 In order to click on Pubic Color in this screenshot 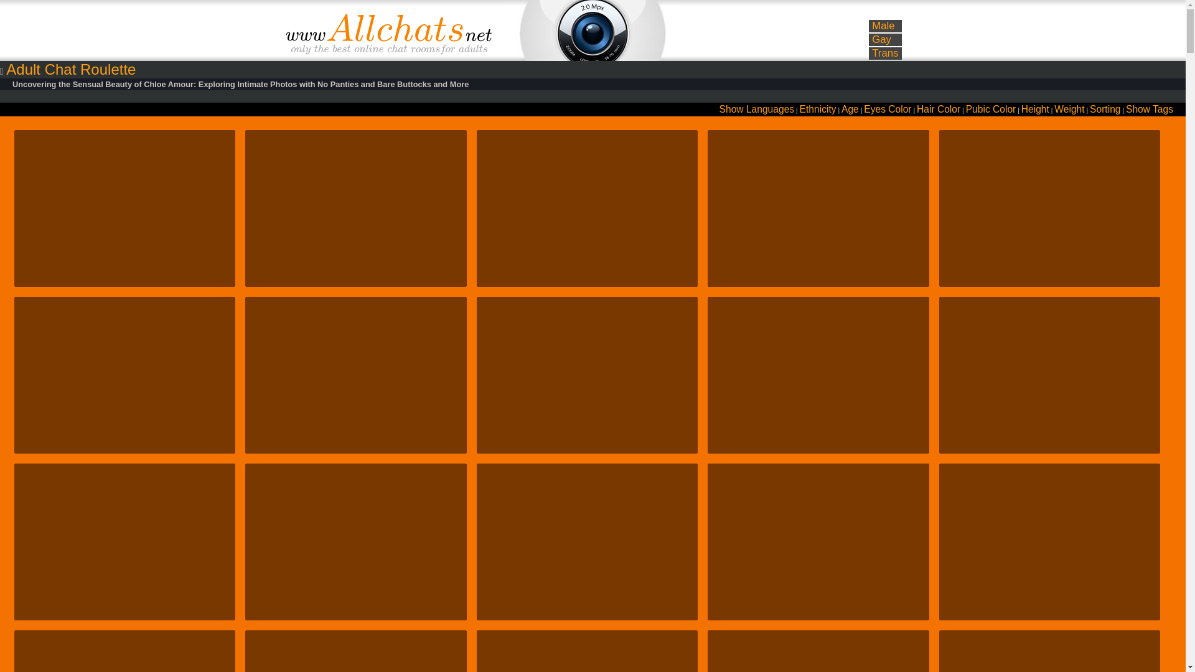, I will do `click(991, 109)`.